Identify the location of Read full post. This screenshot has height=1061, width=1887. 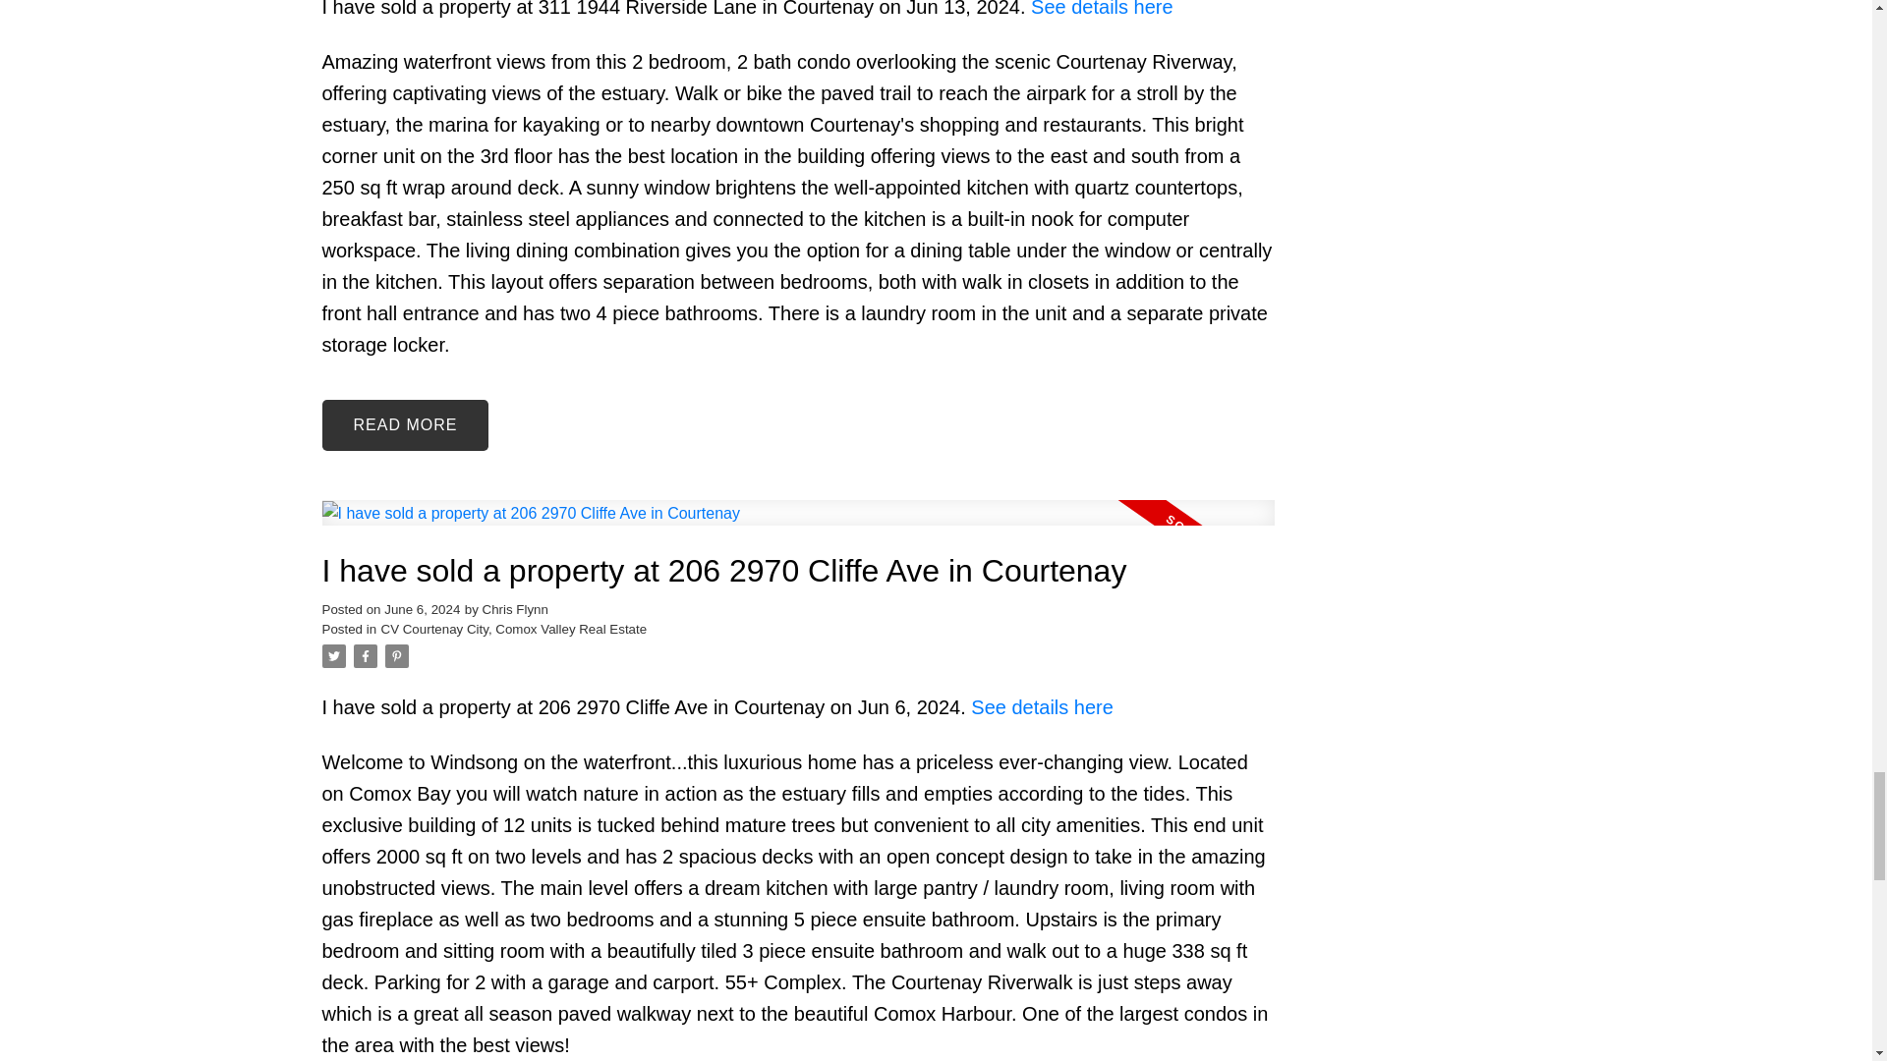
(798, 525).